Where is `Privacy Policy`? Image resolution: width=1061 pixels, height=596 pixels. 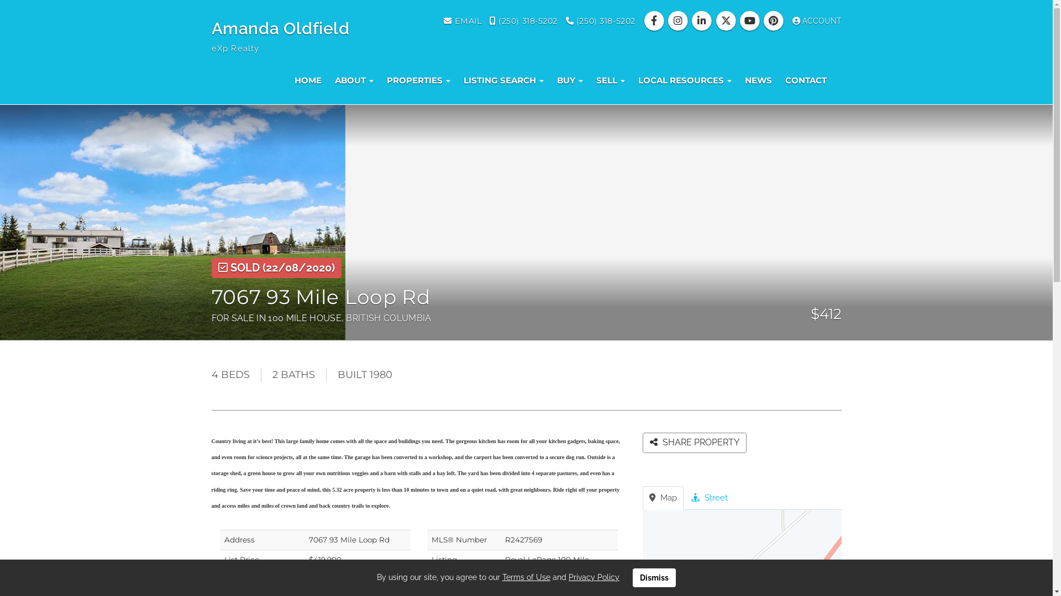 Privacy Policy is located at coordinates (594, 577).